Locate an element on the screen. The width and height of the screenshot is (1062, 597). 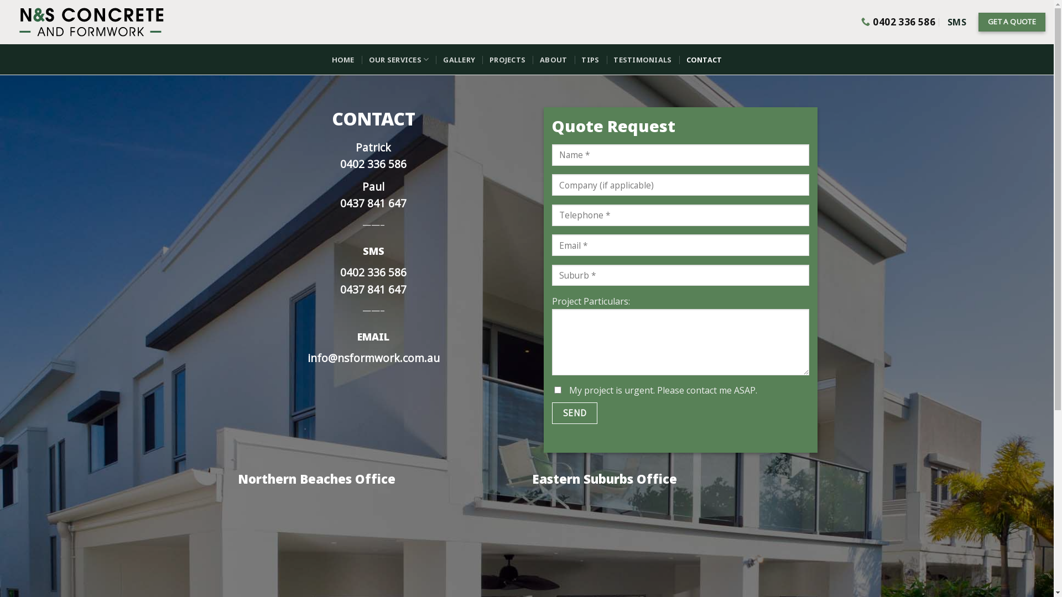
PROJECTS is located at coordinates (508, 60).